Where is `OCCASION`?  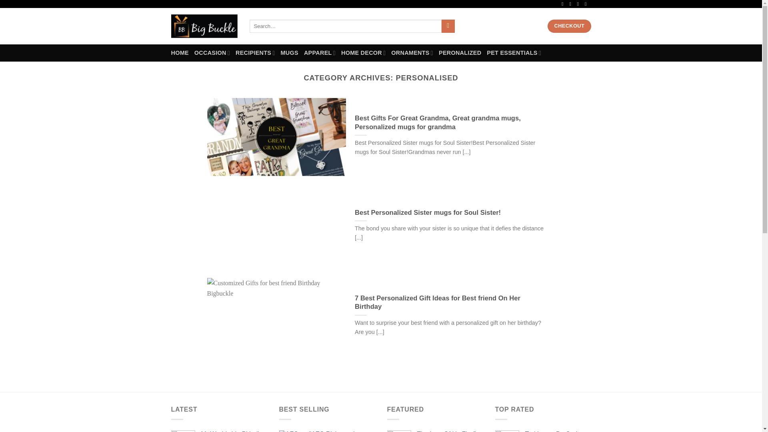
OCCASION is located at coordinates (212, 53).